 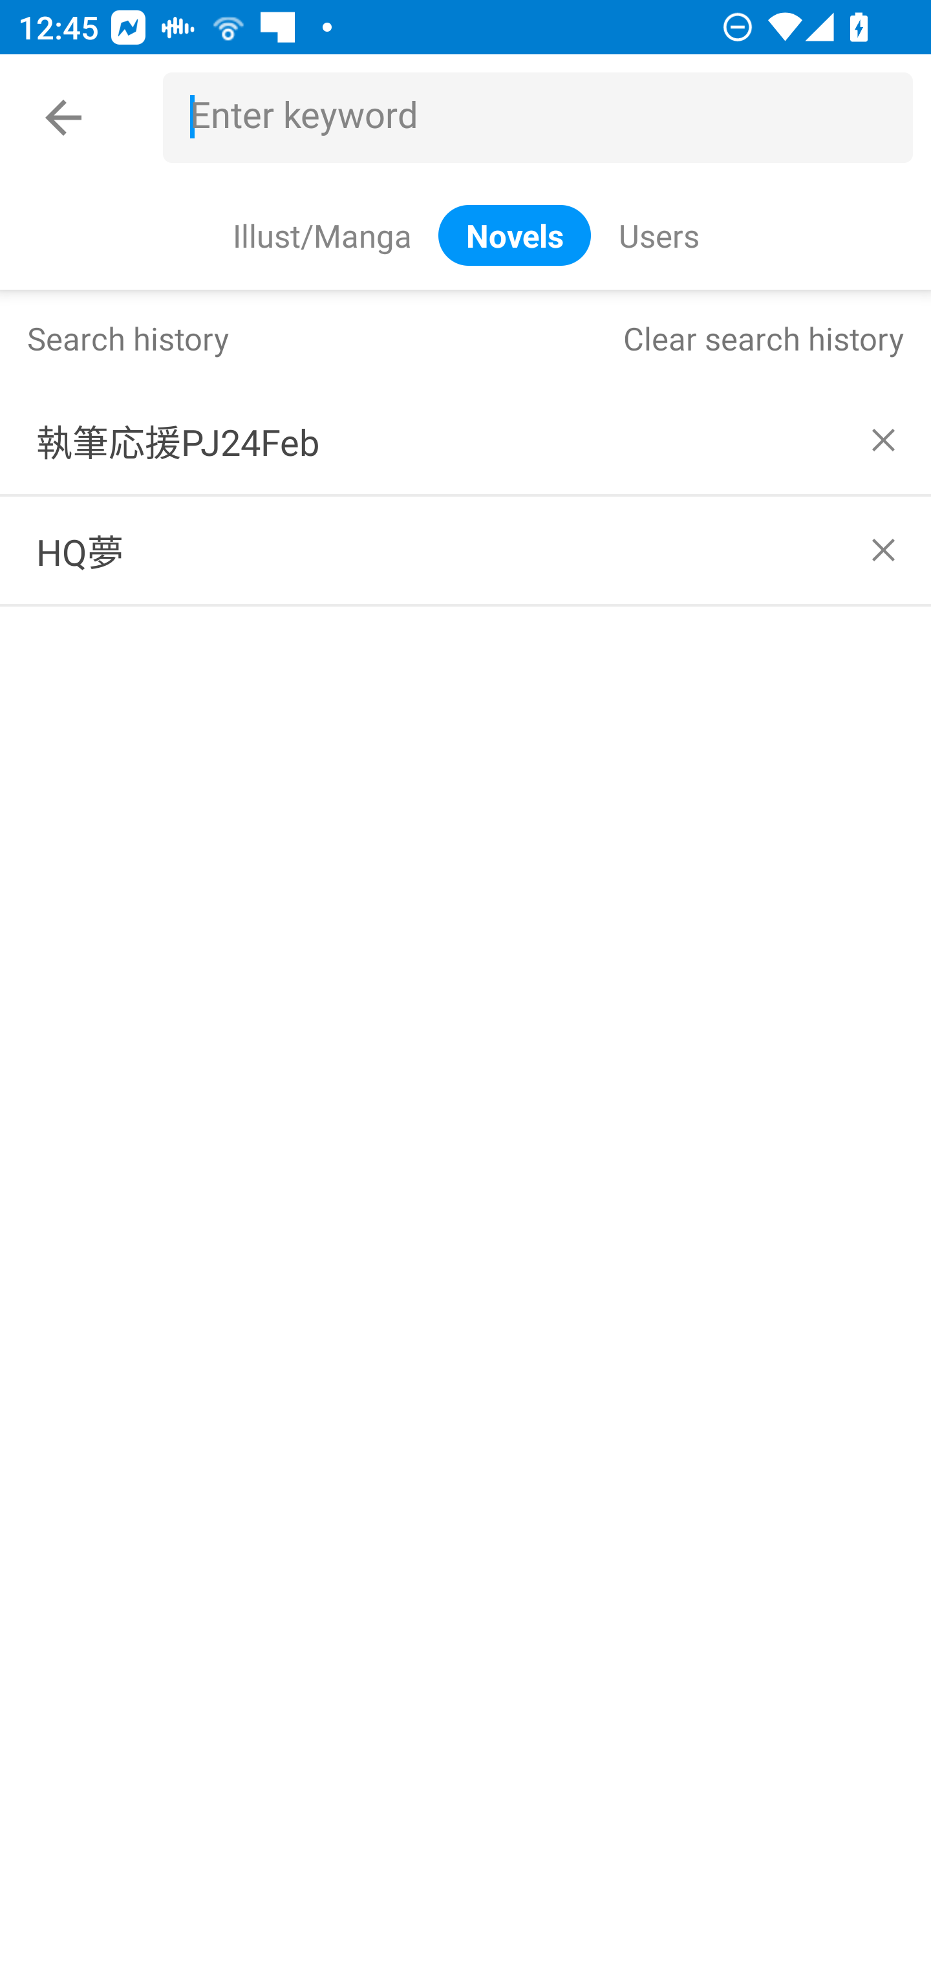 I want to click on Illust/Manga, so click(x=321, y=234).